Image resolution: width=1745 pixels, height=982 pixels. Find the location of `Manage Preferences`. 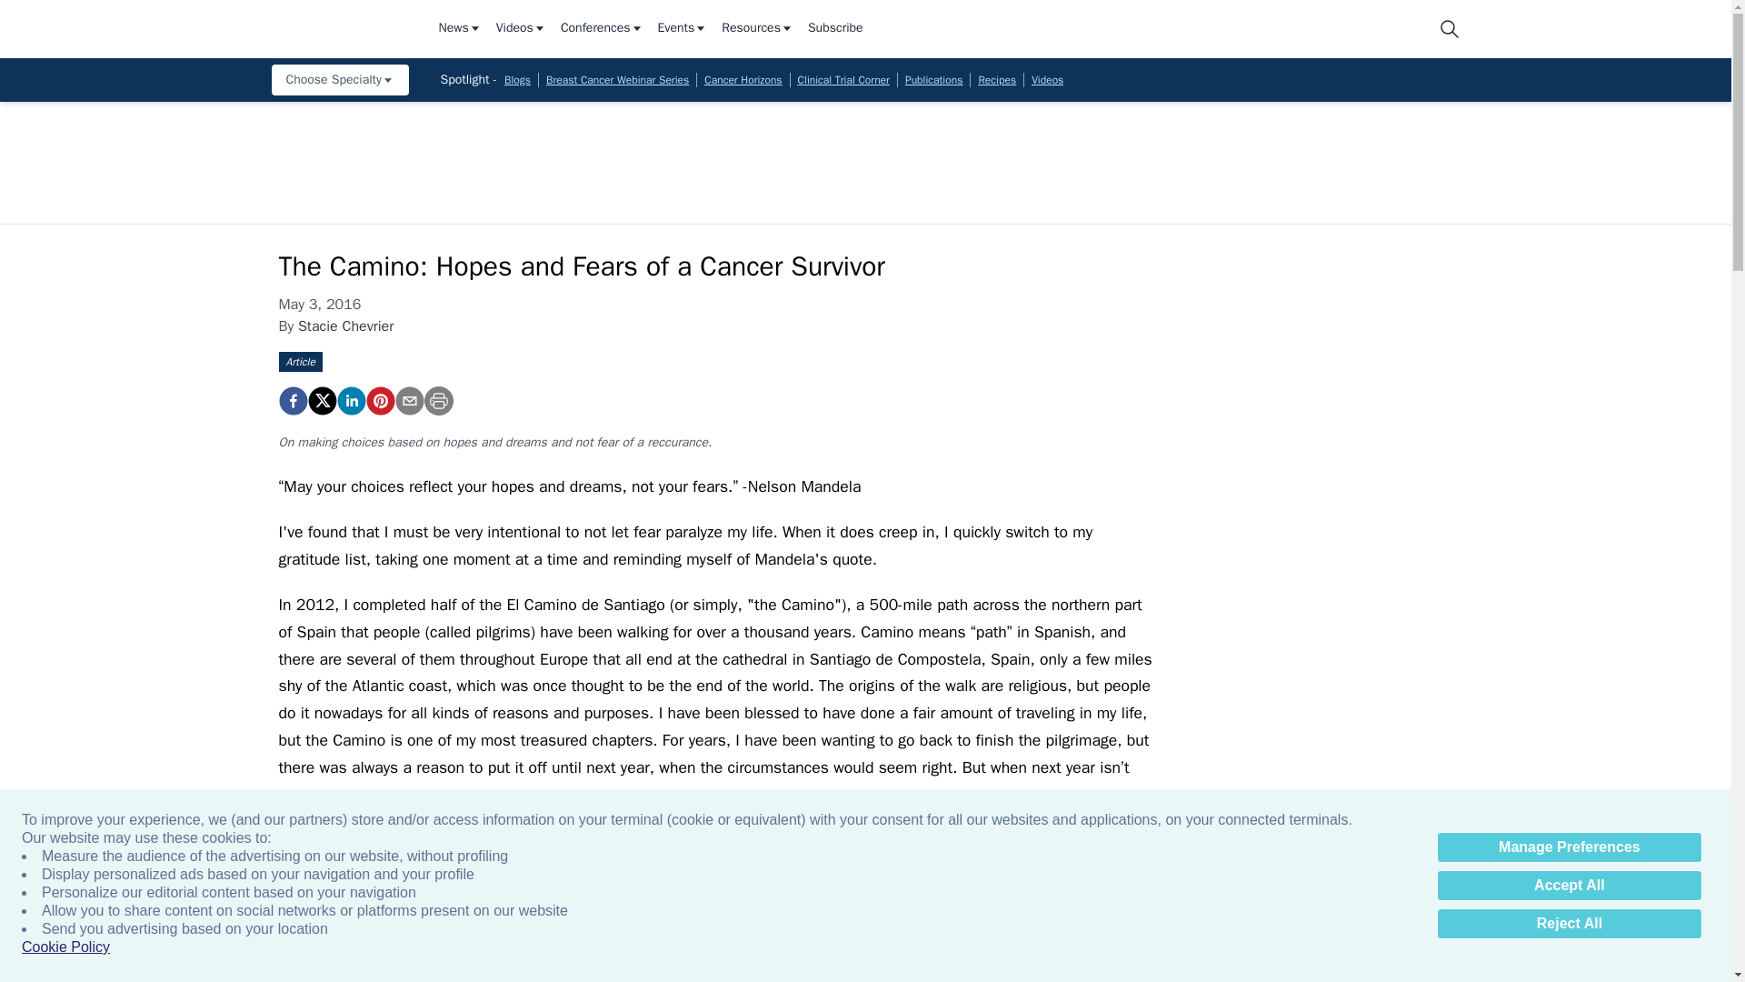

Manage Preferences is located at coordinates (1569, 847).